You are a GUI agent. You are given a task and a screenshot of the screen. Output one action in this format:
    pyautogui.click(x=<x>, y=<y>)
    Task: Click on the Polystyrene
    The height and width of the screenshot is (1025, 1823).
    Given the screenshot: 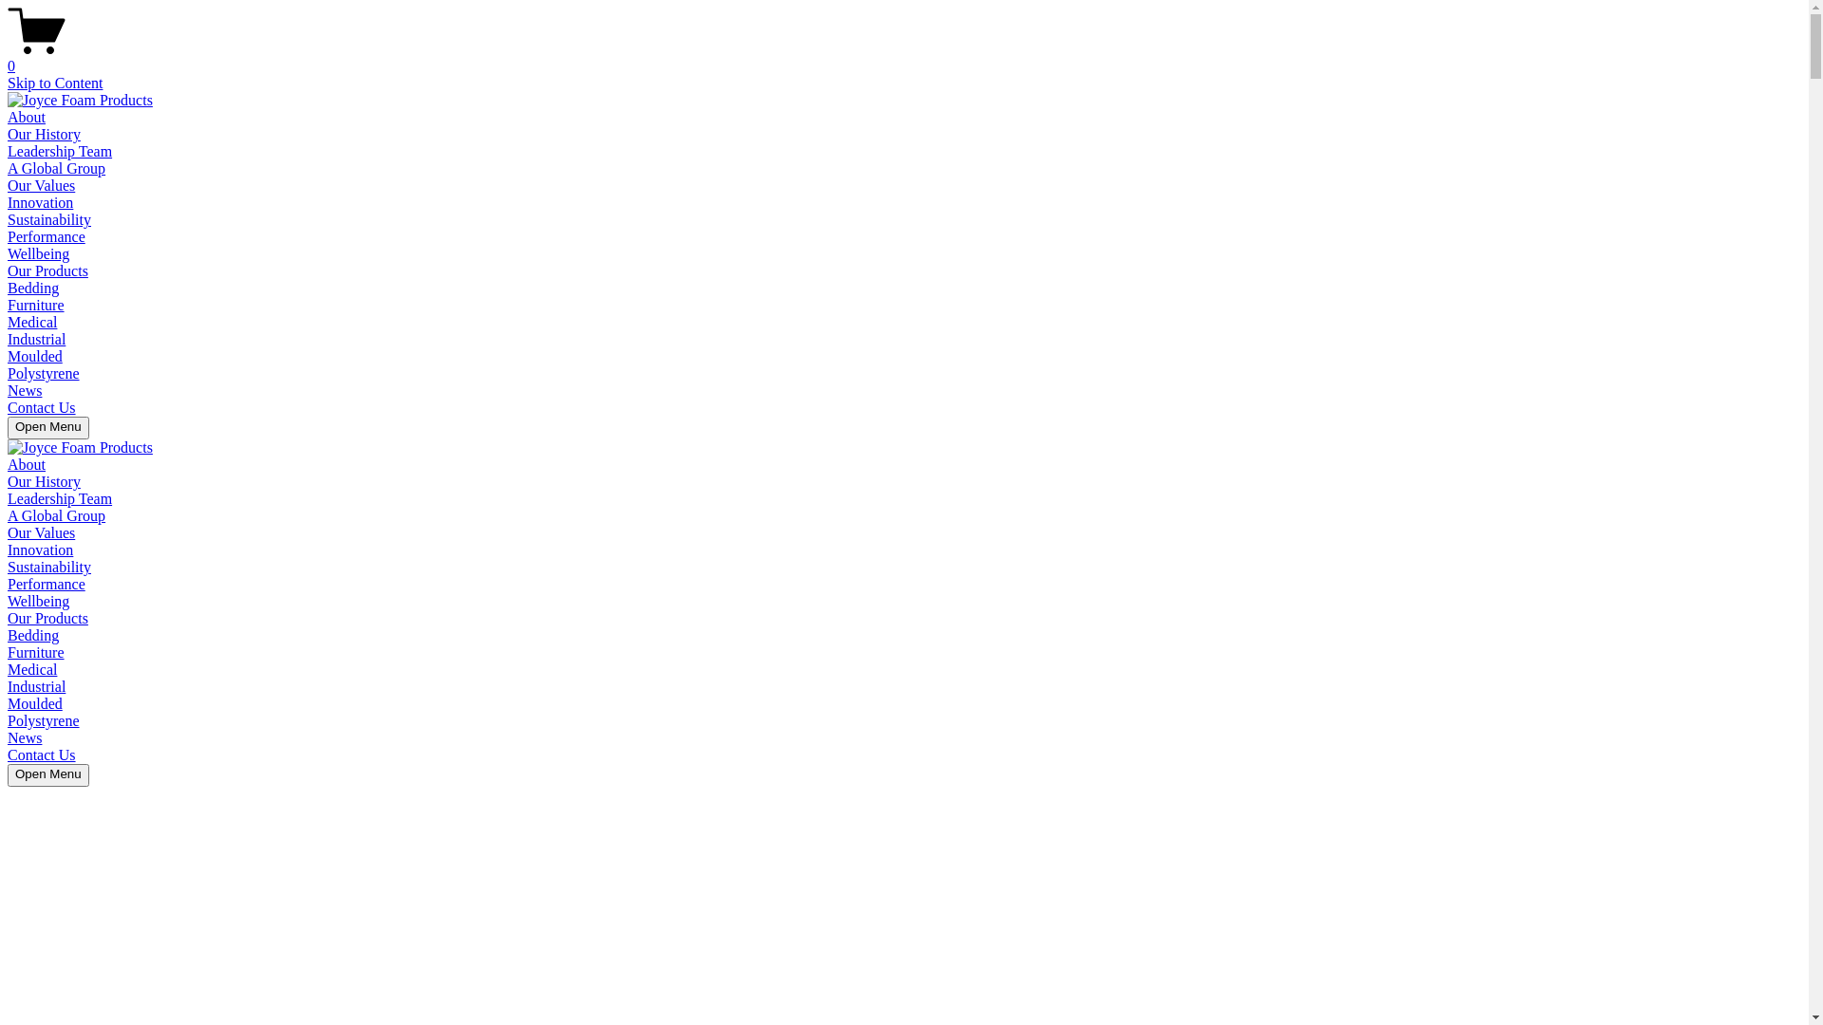 What is the action you would take?
    pyautogui.click(x=44, y=721)
    